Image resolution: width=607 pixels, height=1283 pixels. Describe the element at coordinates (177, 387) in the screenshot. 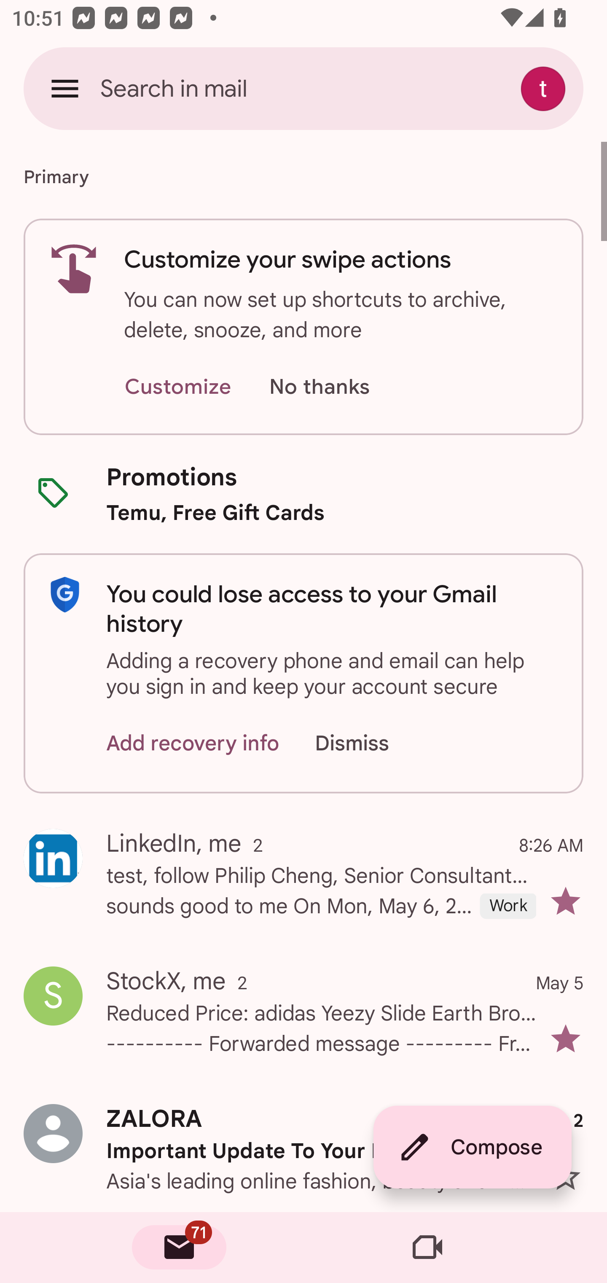

I see `Customize` at that location.